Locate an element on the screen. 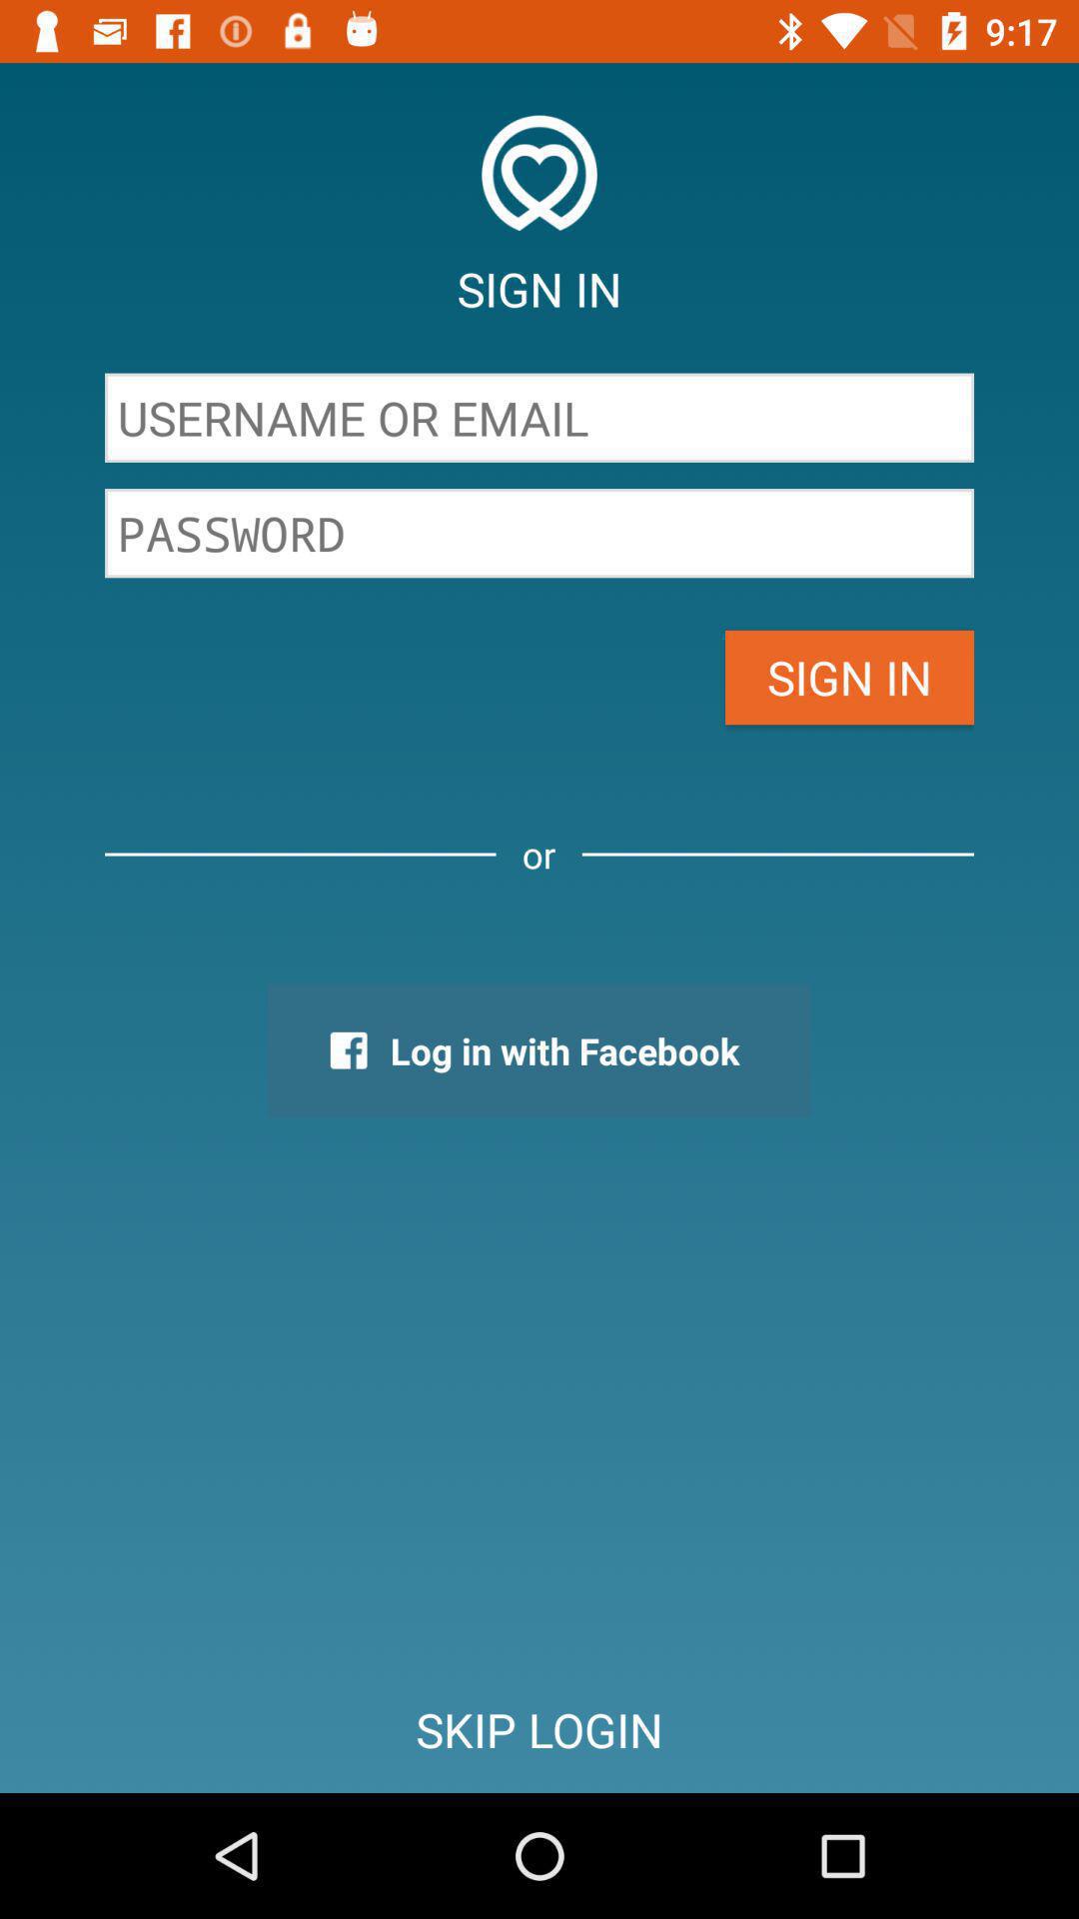  username or email blank bar is located at coordinates (539, 418).